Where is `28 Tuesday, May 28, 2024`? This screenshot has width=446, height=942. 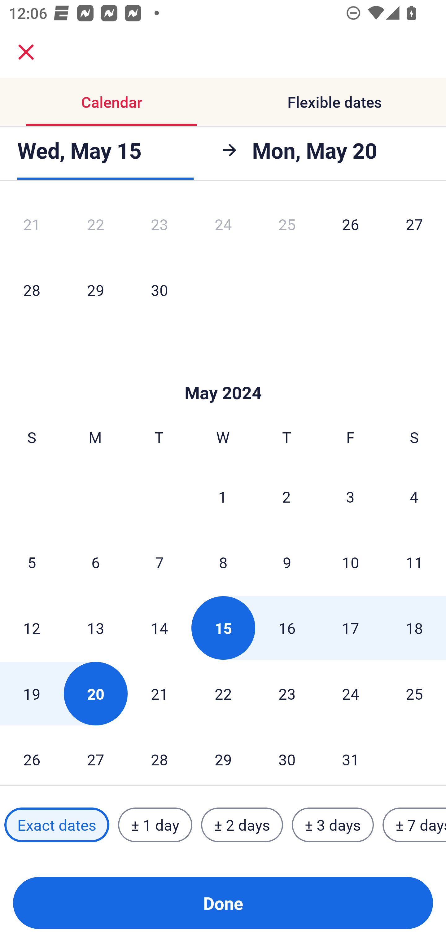
28 Tuesday, May 28, 2024 is located at coordinates (159, 756).